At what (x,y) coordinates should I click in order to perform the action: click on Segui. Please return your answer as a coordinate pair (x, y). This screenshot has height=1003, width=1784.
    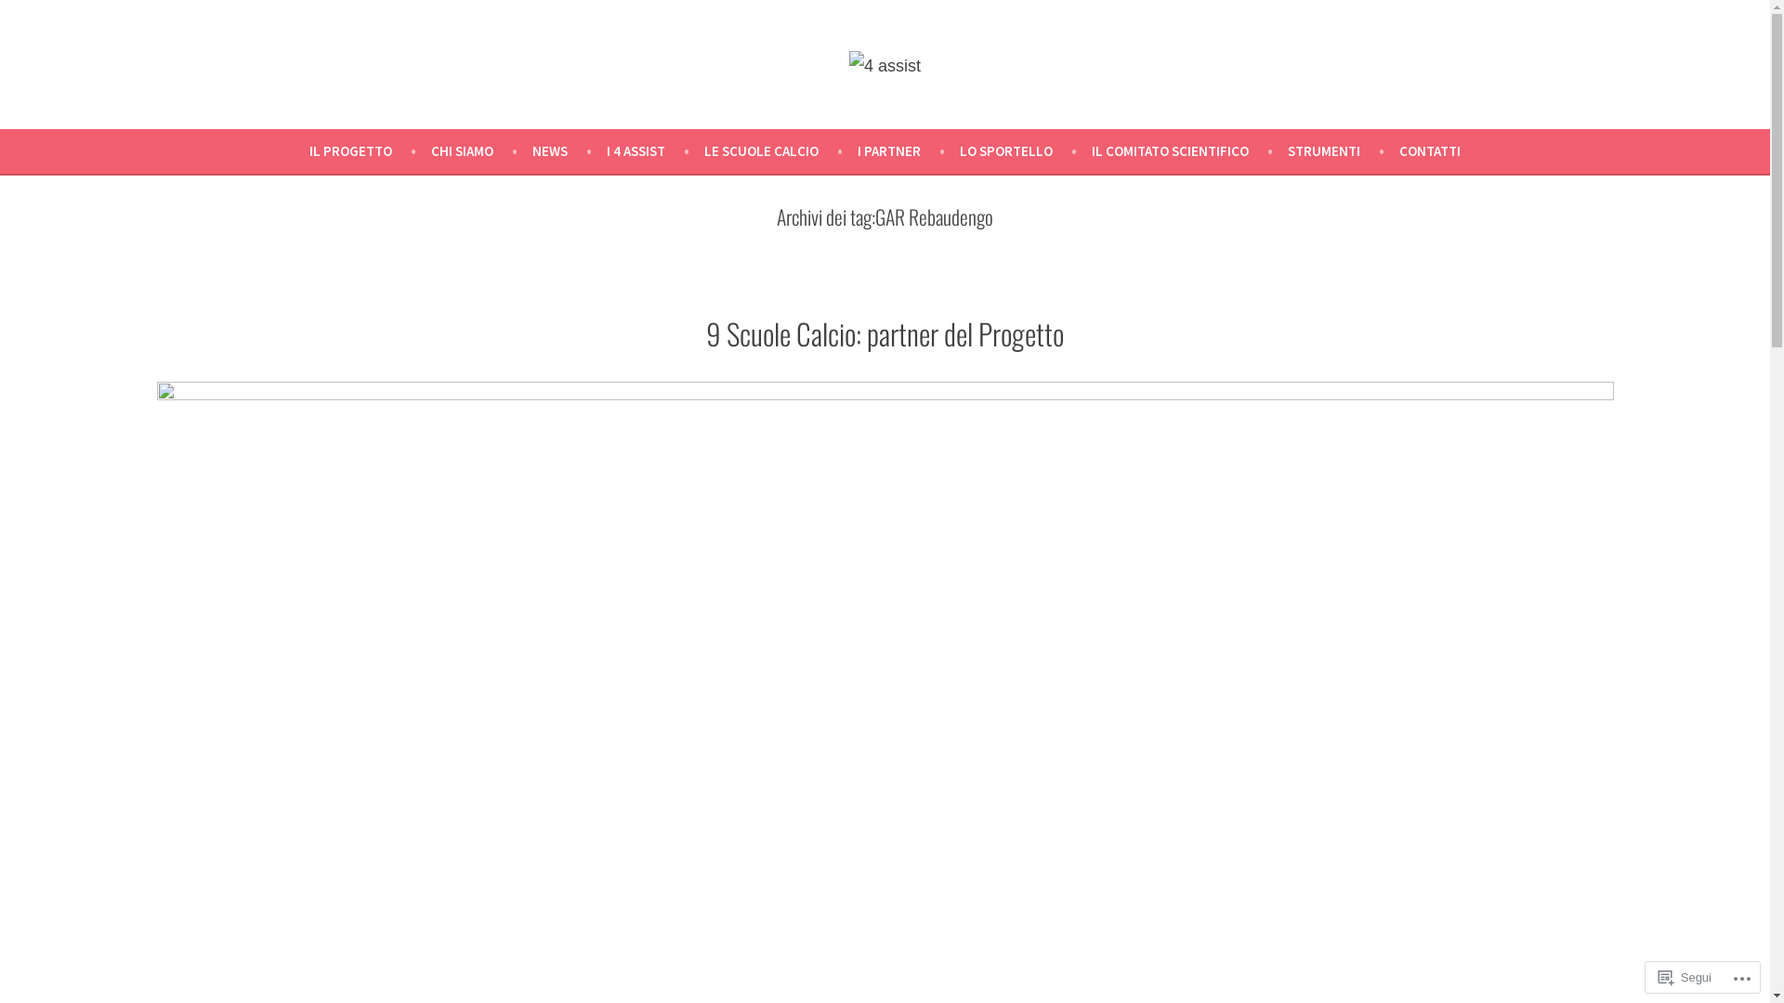
    Looking at the image, I should click on (1686, 977).